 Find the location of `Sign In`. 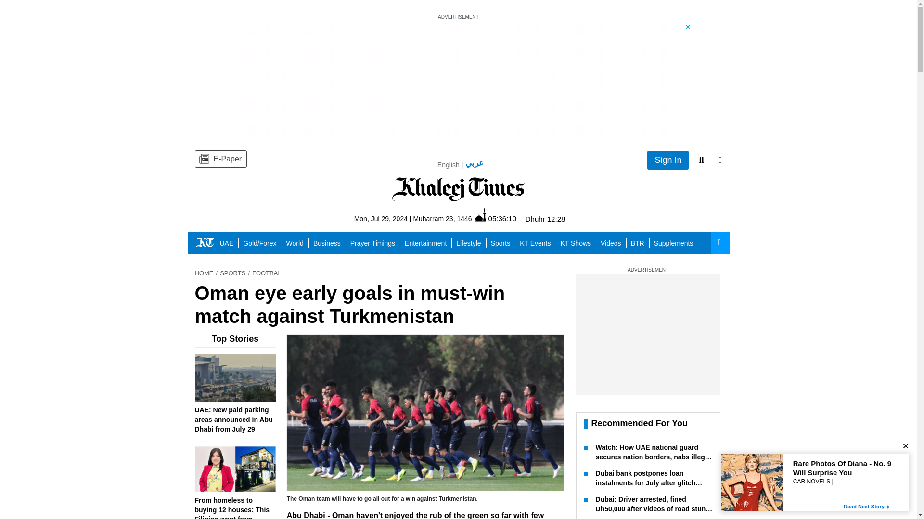

Sign In is located at coordinates (668, 161).